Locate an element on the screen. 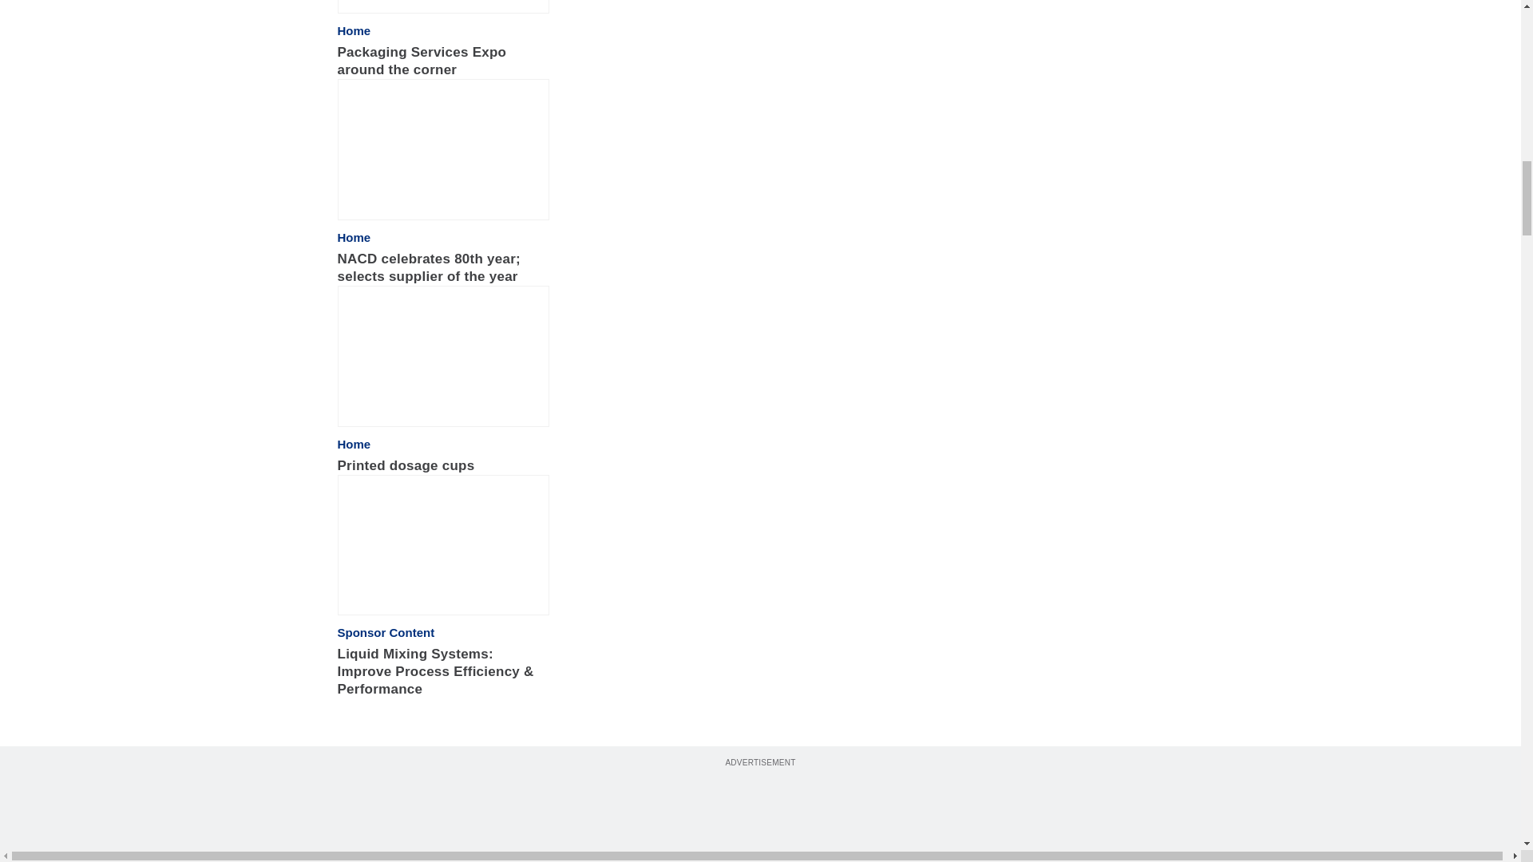 Image resolution: width=1533 pixels, height=862 pixels. Home is located at coordinates (354, 30).